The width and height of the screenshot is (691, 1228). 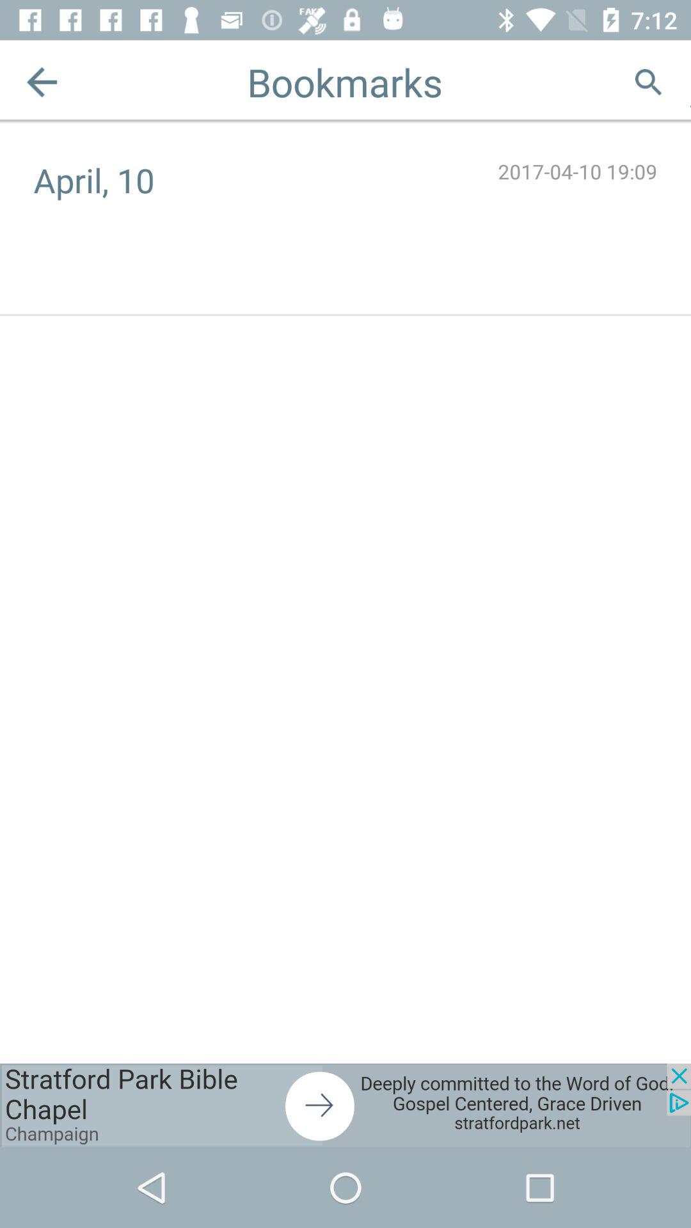 What do you see at coordinates (691, 82) in the screenshot?
I see `blank page` at bounding box center [691, 82].